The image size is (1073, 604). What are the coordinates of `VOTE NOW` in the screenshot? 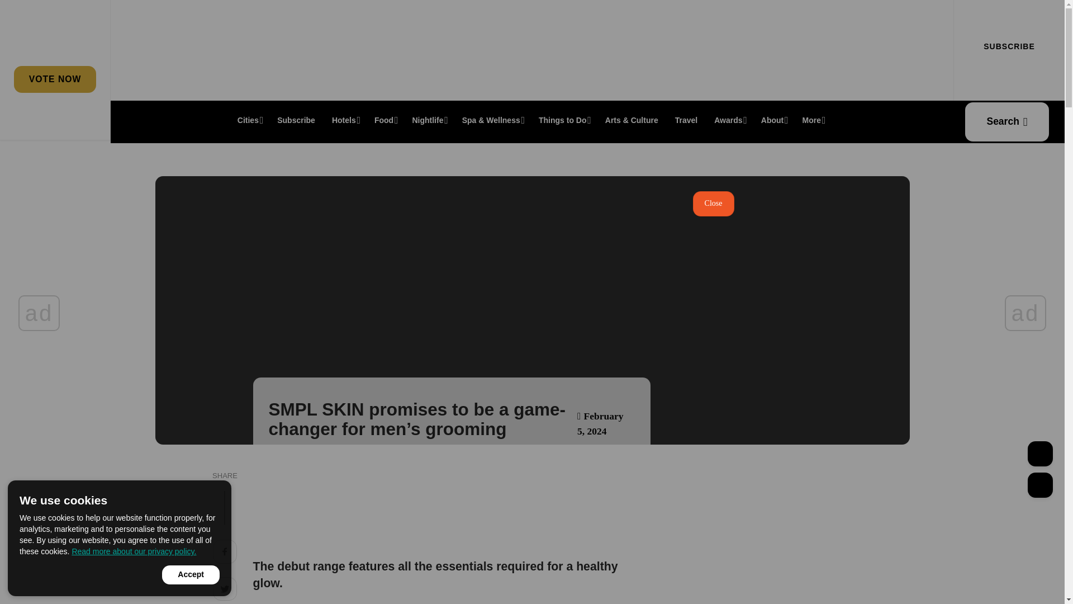 It's located at (55, 79).